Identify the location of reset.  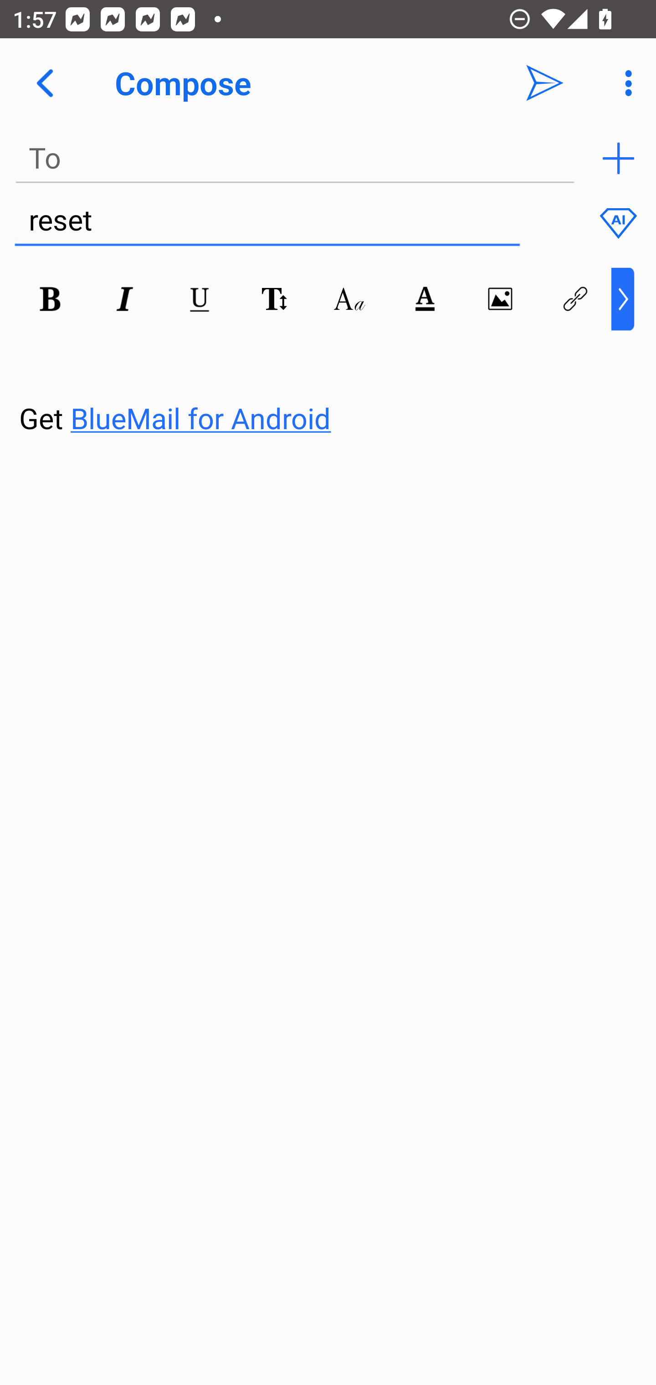
(267, 221).